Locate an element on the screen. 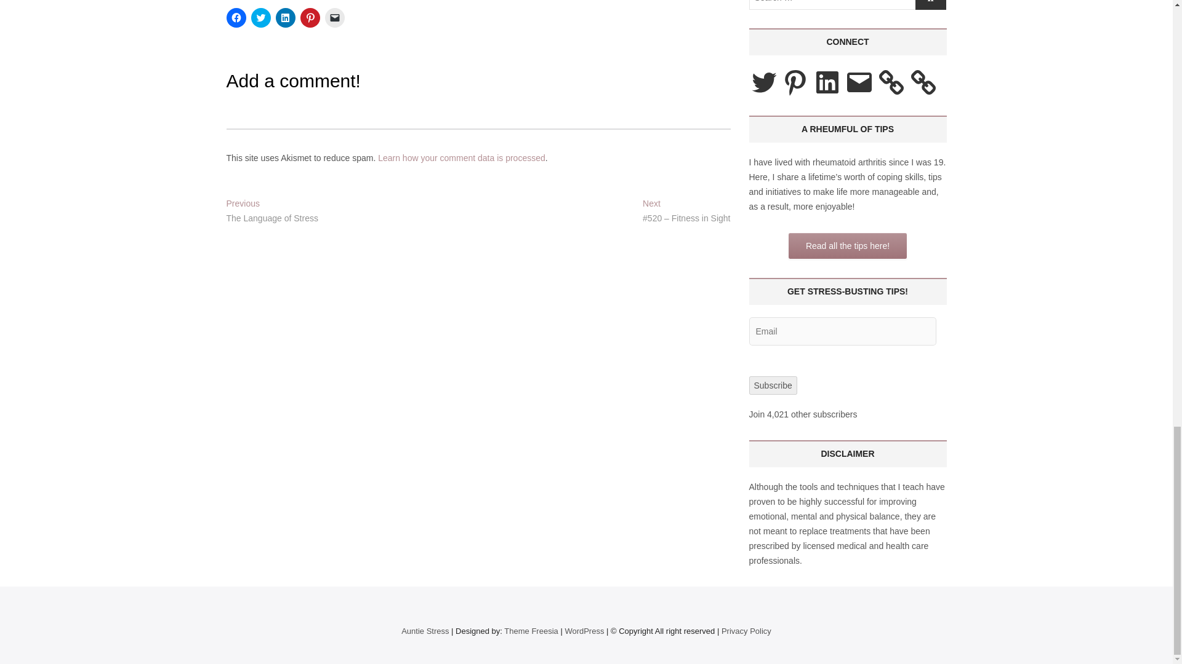 Image resolution: width=1182 pixels, height=664 pixels. Click to share on Facebook is located at coordinates (236, 17).